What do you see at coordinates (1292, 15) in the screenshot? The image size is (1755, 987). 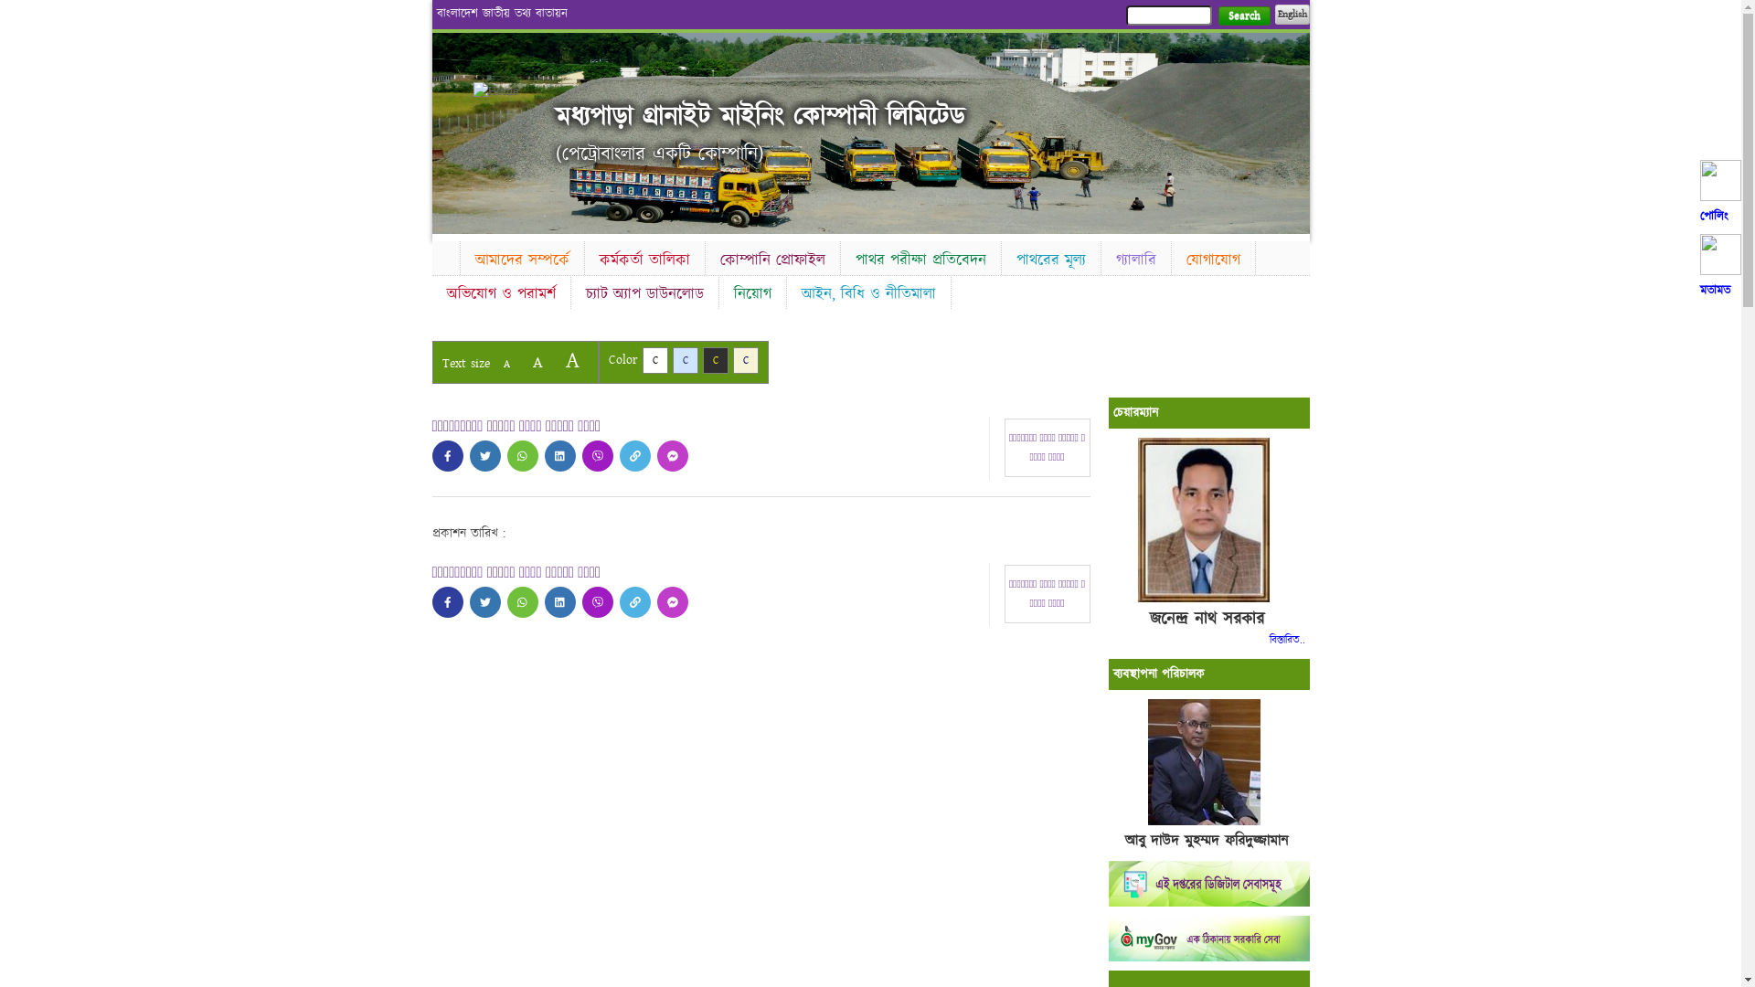 I see `English` at bounding box center [1292, 15].